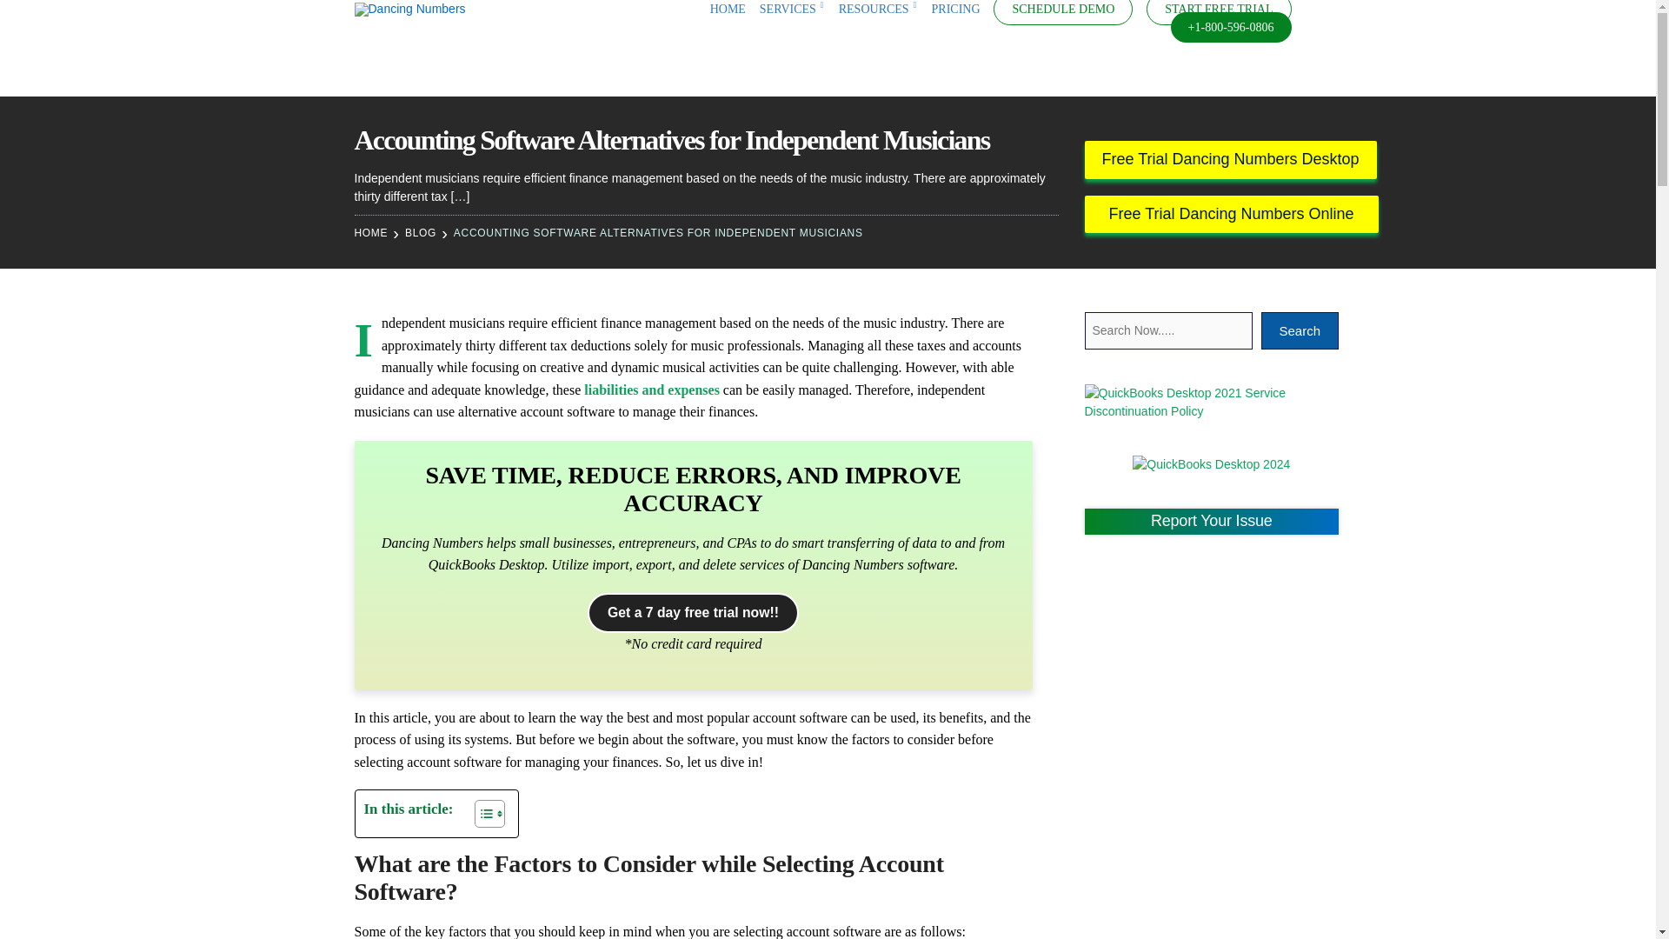 The width and height of the screenshot is (1669, 939). What do you see at coordinates (956, 10) in the screenshot?
I see `PRICING` at bounding box center [956, 10].